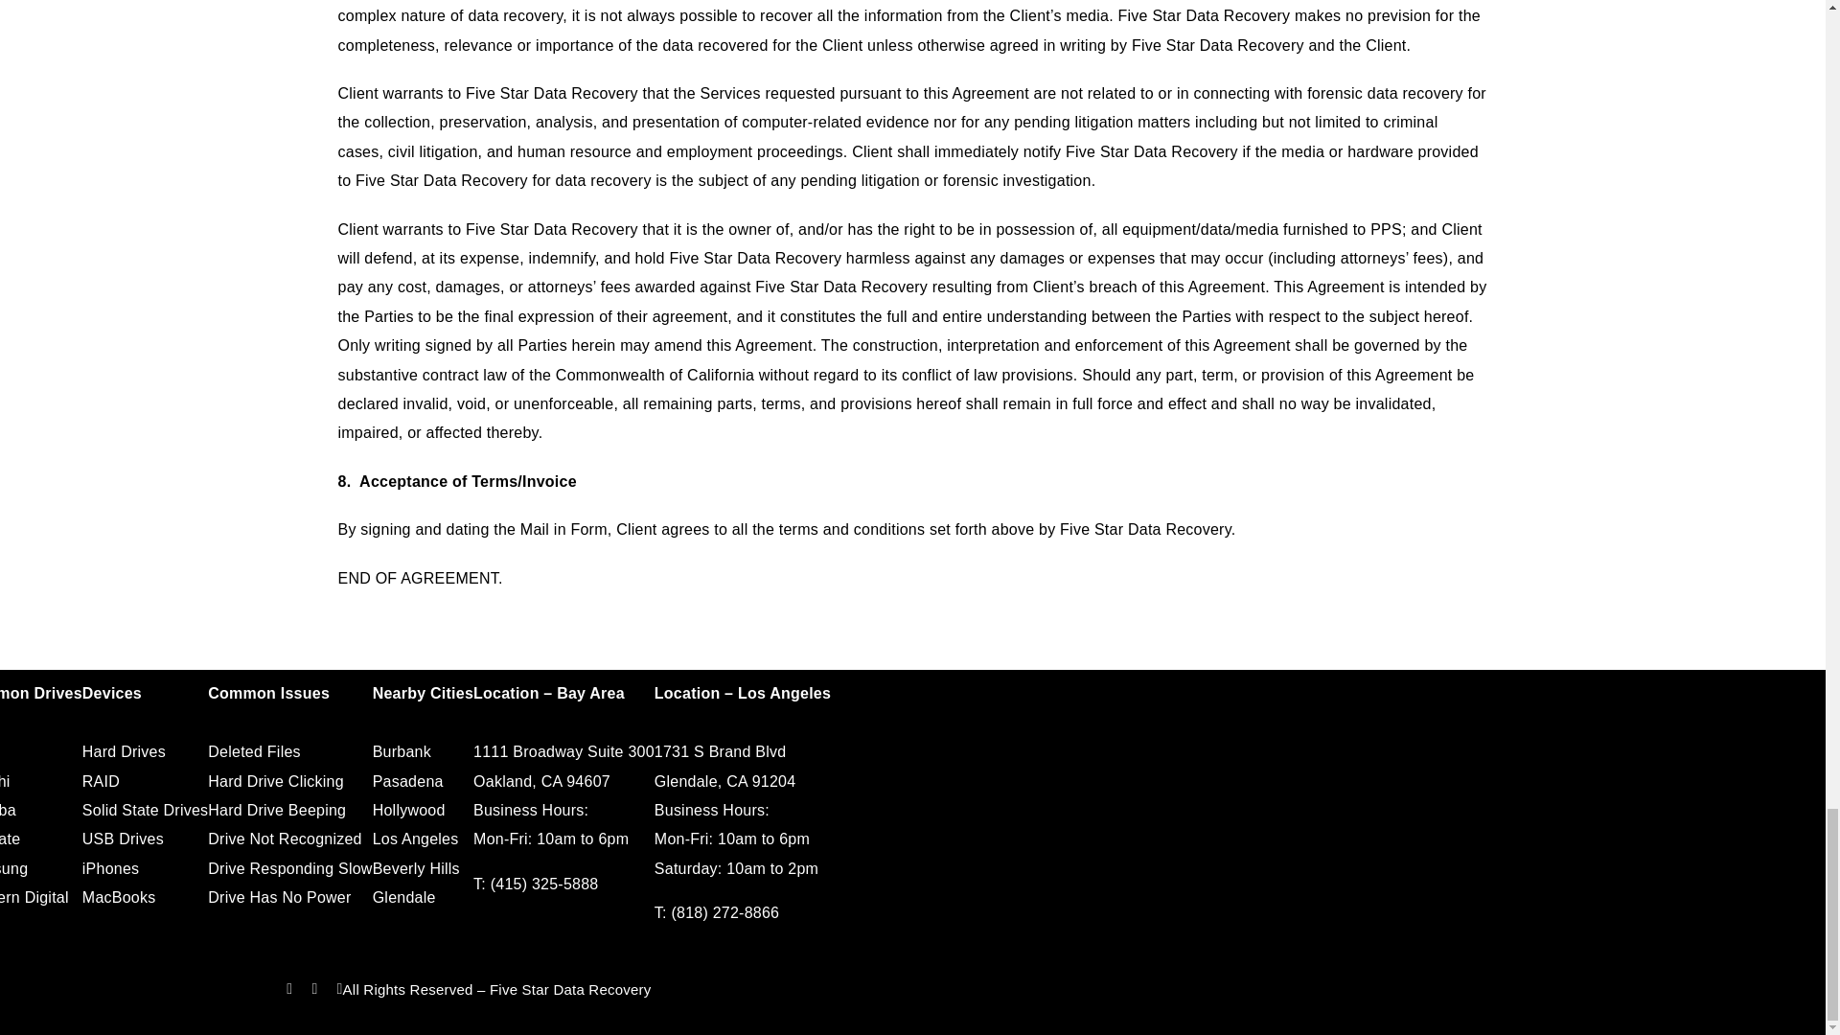 Image resolution: width=1840 pixels, height=1035 pixels. I want to click on Samsung, so click(13, 868).